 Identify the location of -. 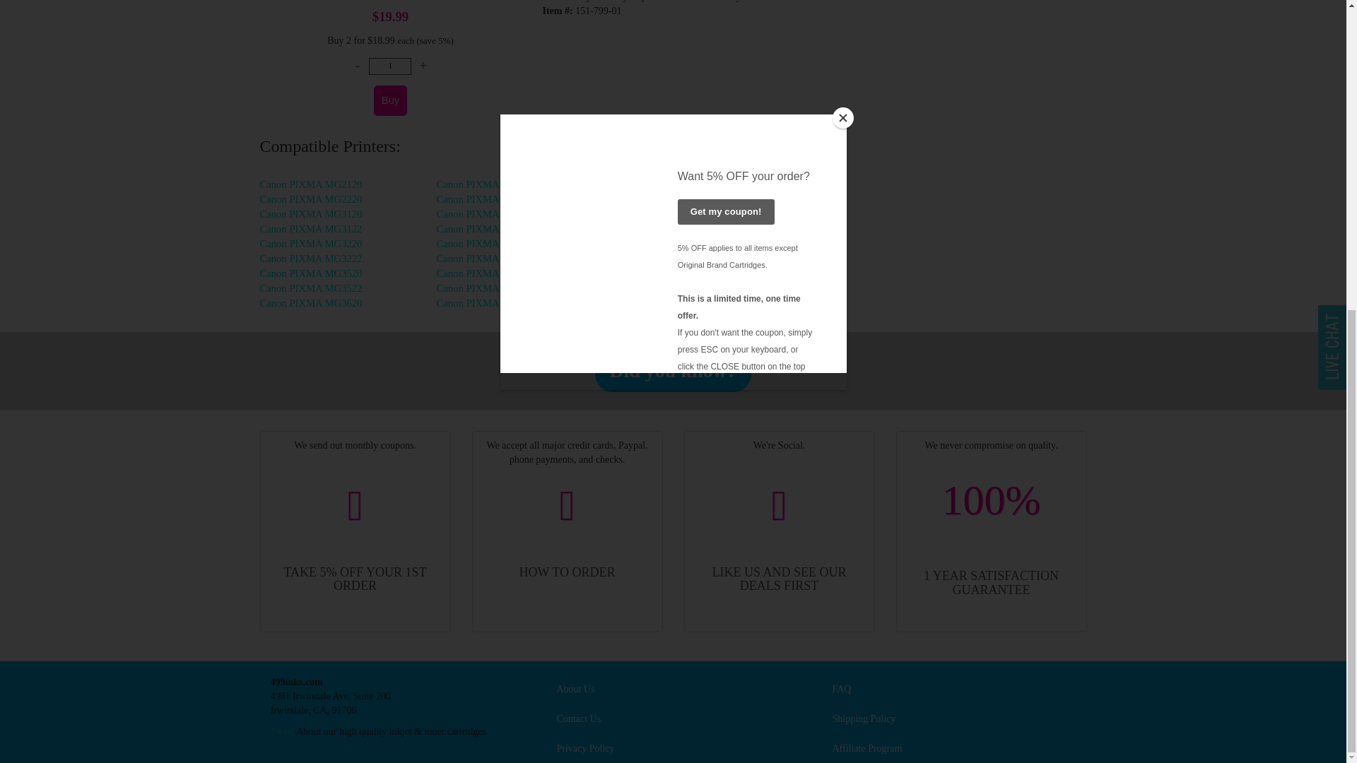
(358, 66).